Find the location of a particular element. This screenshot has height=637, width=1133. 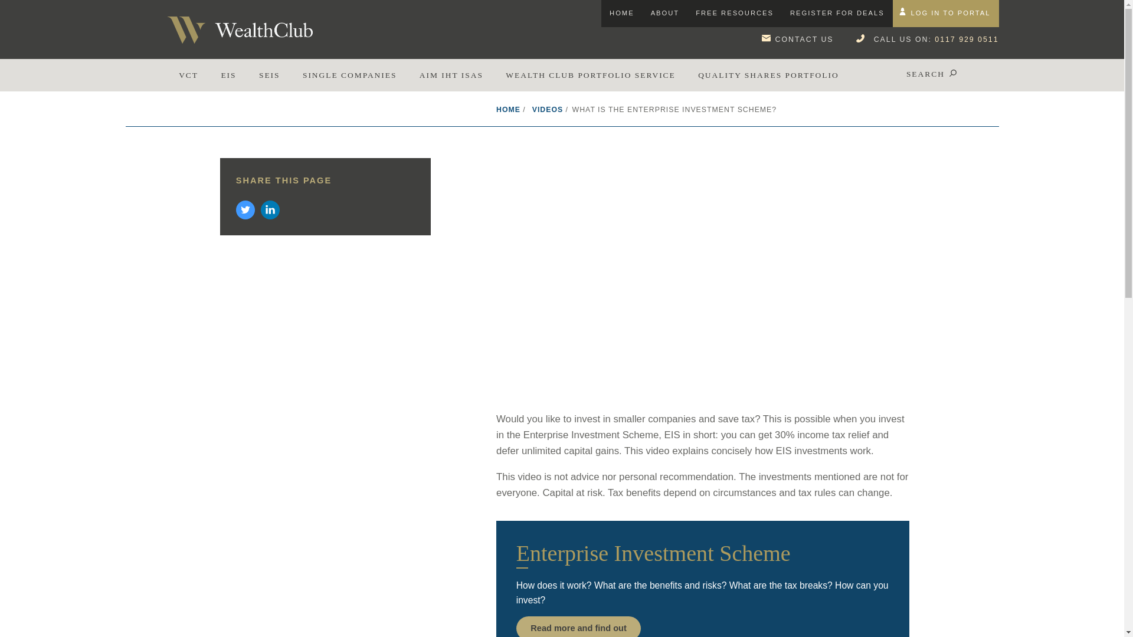

VCT is located at coordinates (189, 75).